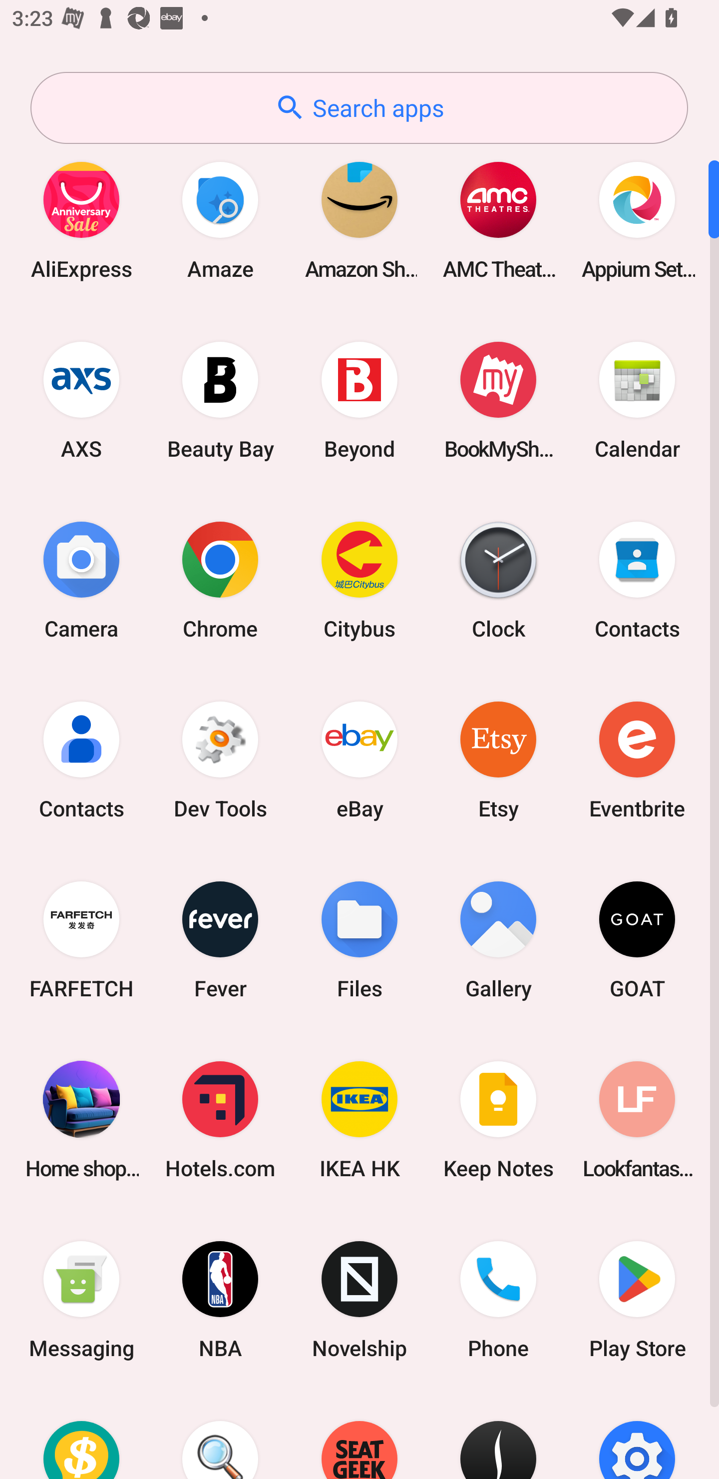  Describe the element at coordinates (359, 108) in the screenshot. I see `  Search apps` at that location.